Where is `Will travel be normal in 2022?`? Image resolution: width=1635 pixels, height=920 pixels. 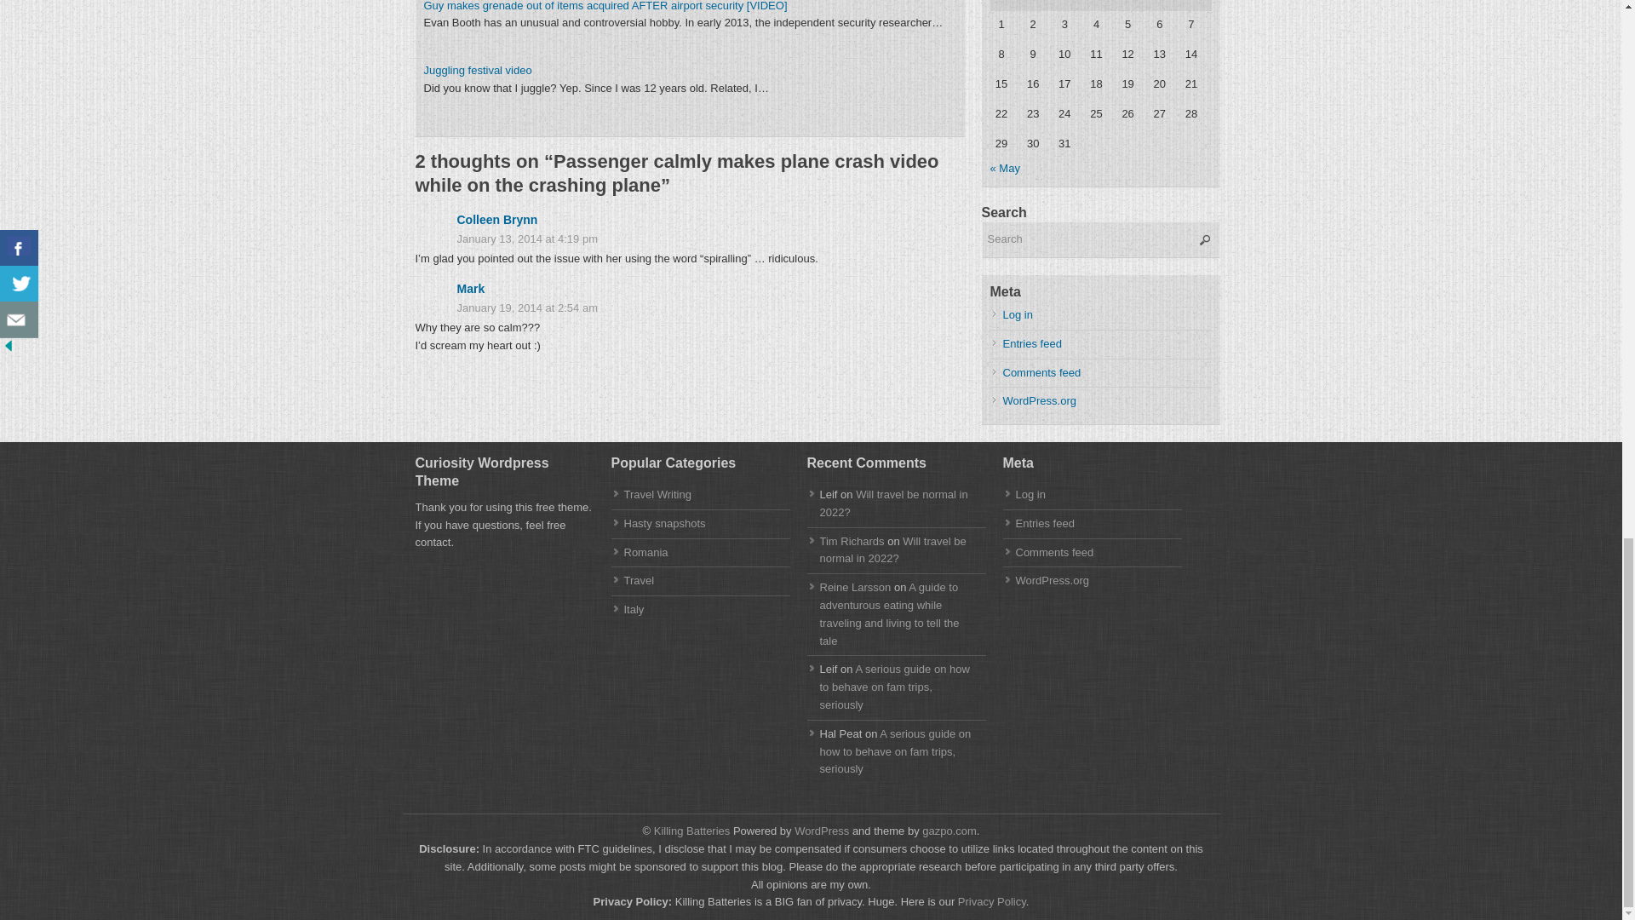 Will travel be normal in 2022? is located at coordinates (892, 503).